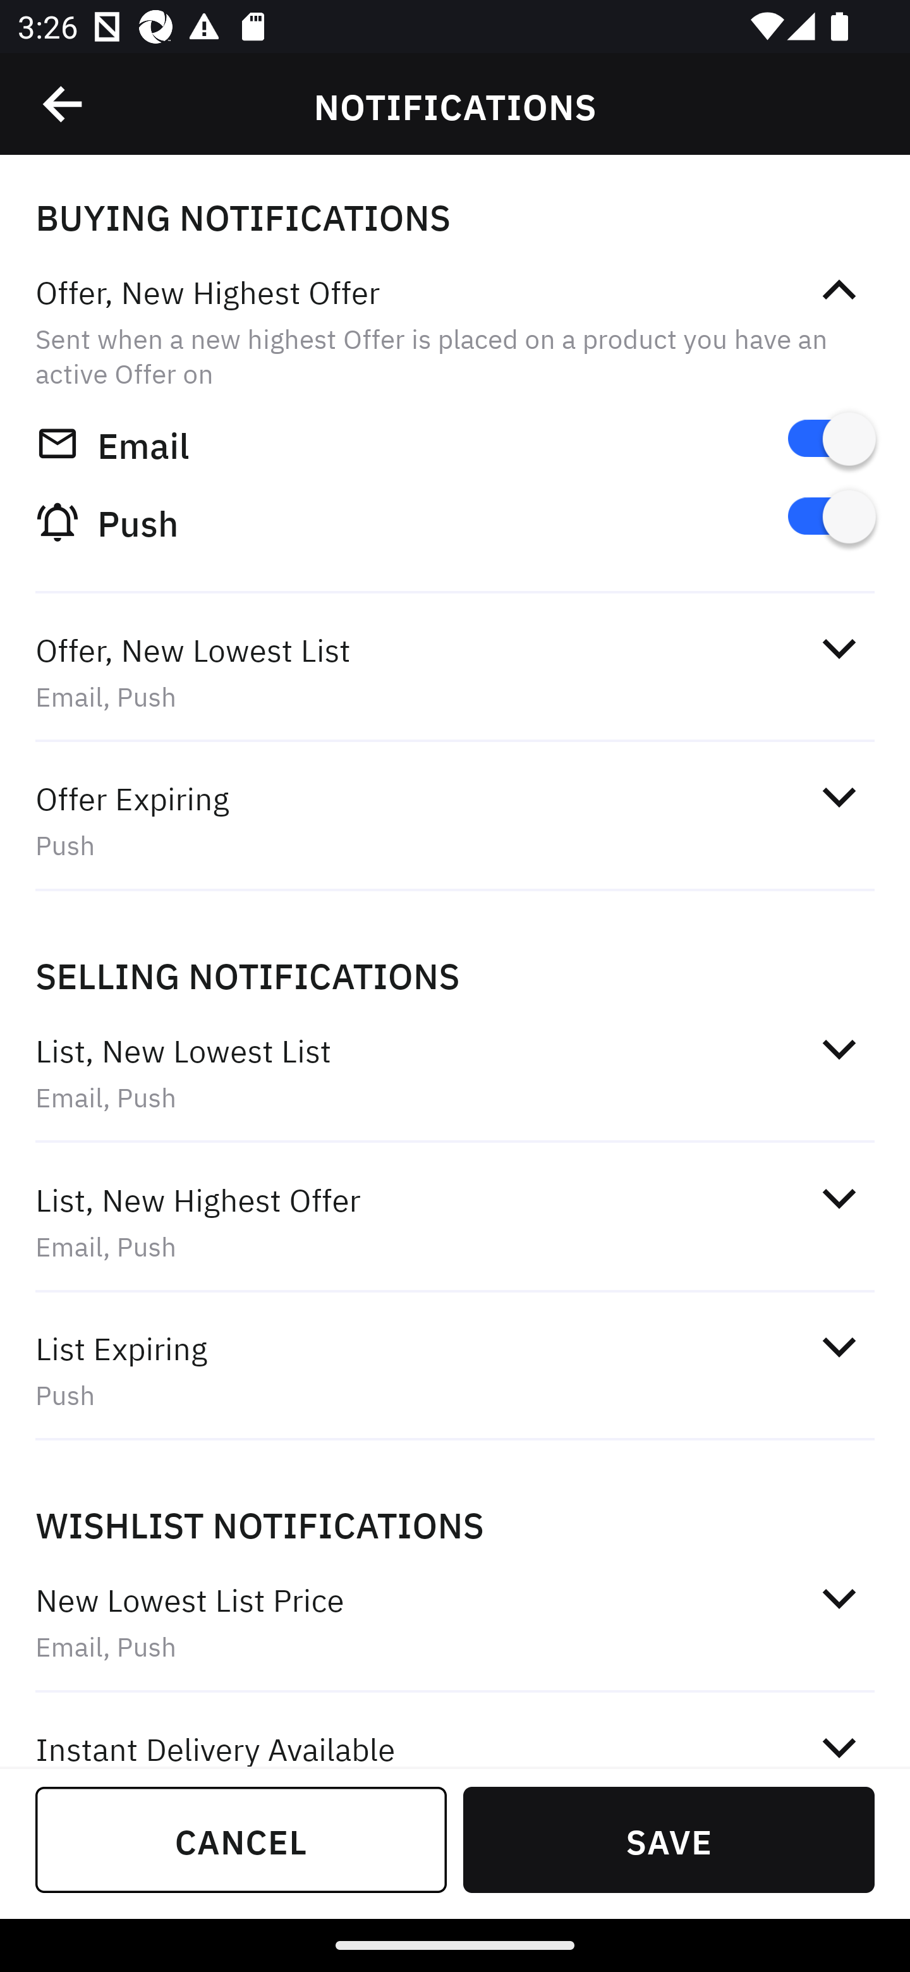 Image resolution: width=910 pixels, height=1972 pixels. Describe the element at coordinates (839, 291) in the screenshot. I see `` at that location.